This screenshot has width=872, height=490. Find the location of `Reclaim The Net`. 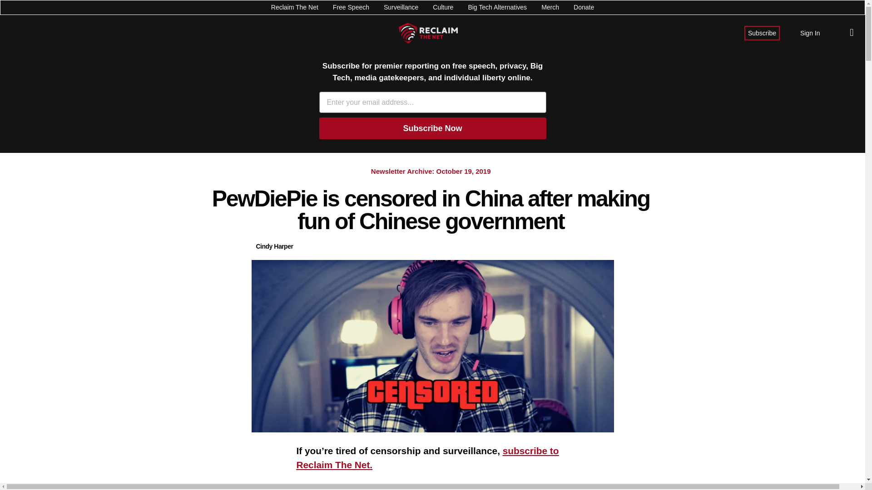

Reclaim The Net is located at coordinates (294, 7).